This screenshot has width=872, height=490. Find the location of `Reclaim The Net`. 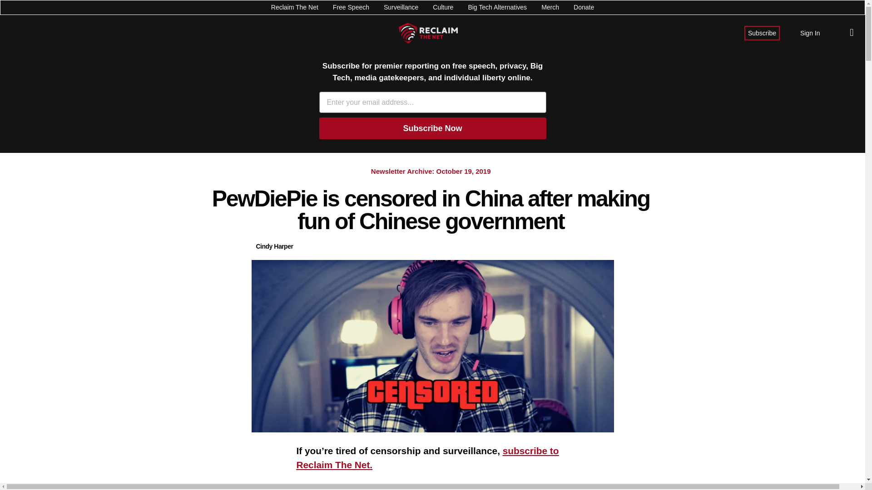

Reclaim The Net is located at coordinates (294, 7).